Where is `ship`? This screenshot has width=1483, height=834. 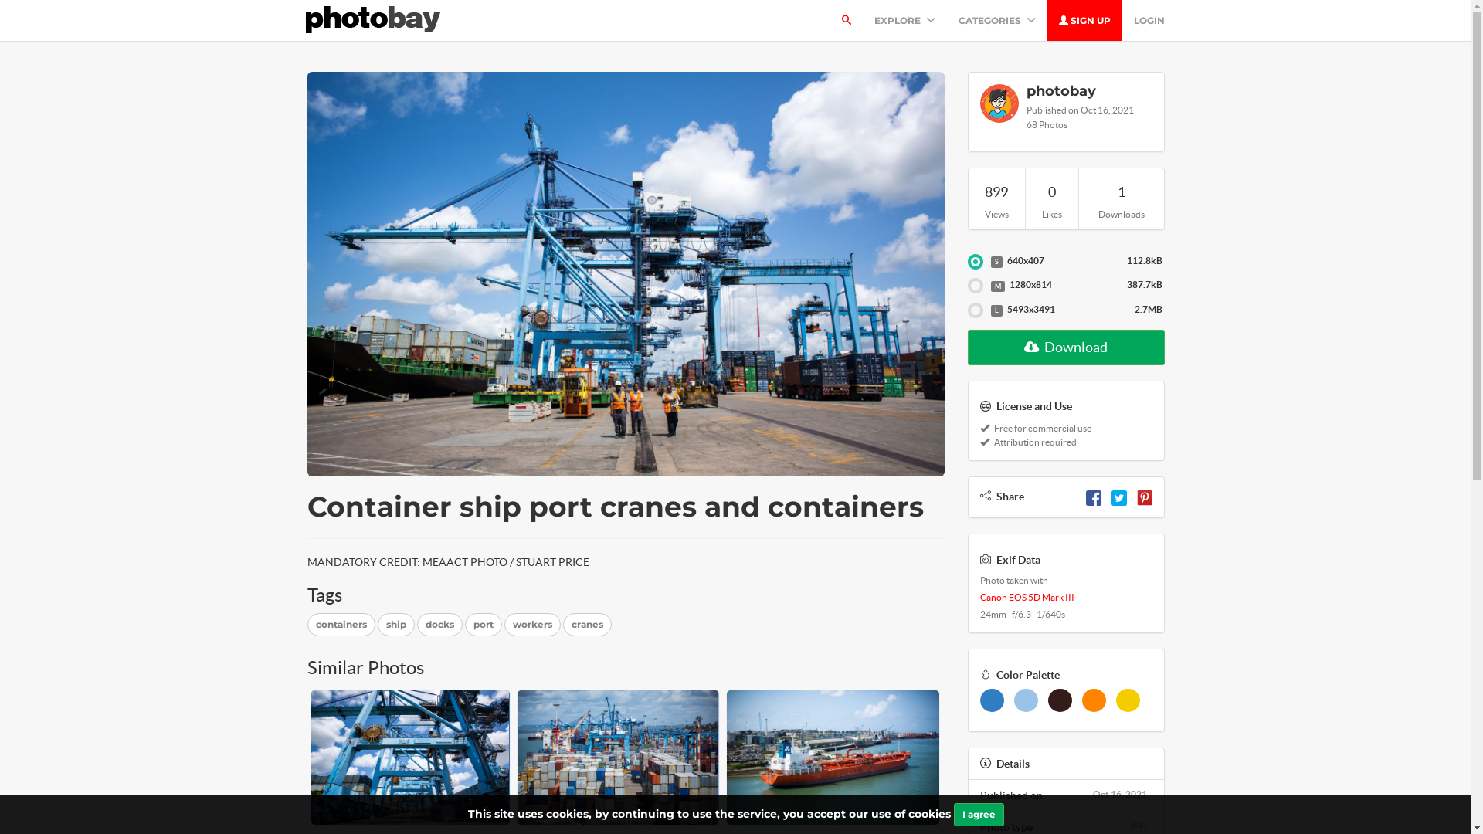
ship is located at coordinates (395, 625).